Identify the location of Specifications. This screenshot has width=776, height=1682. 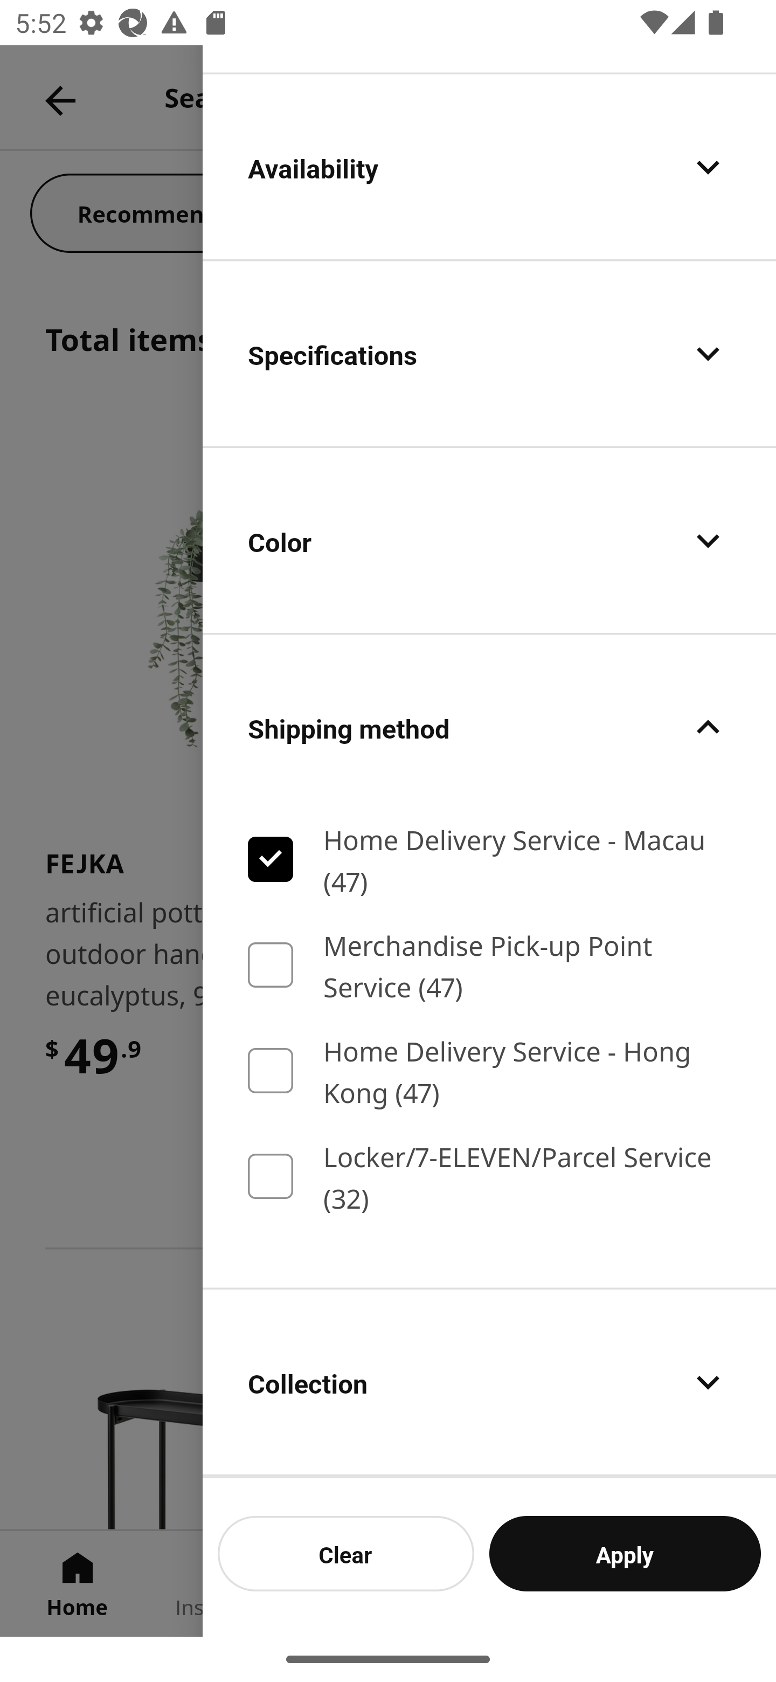
(489, 353).